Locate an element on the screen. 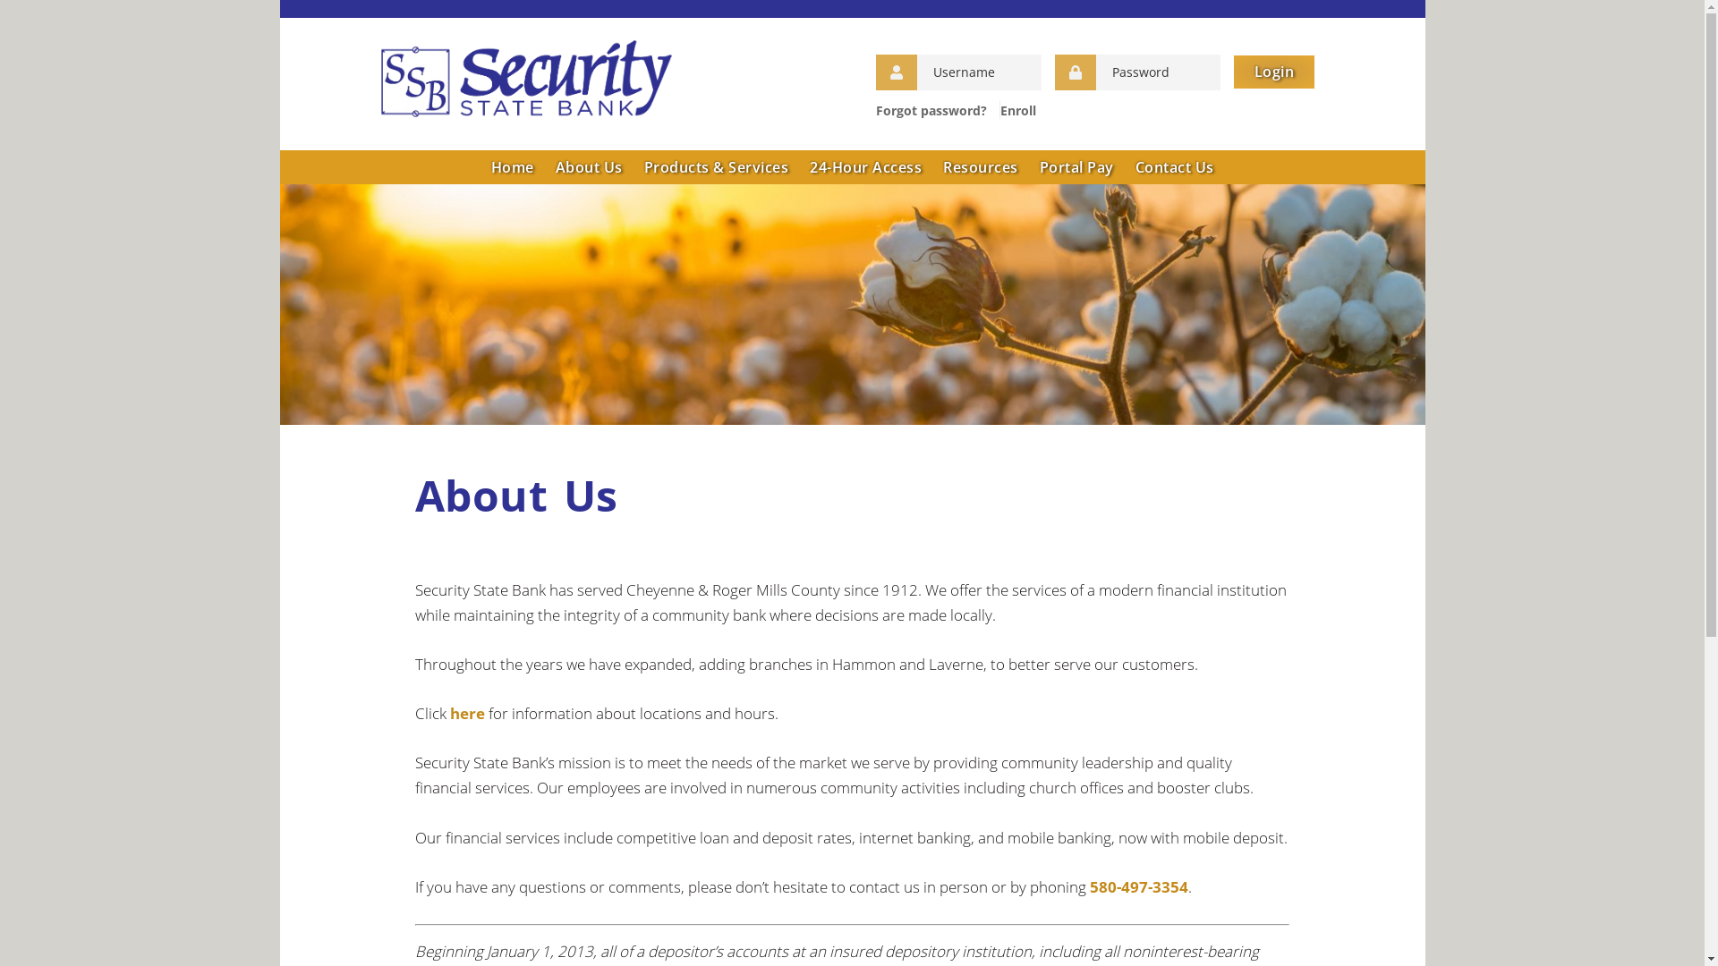  Online Banking User ID Input is located at coordinates (979, 72).